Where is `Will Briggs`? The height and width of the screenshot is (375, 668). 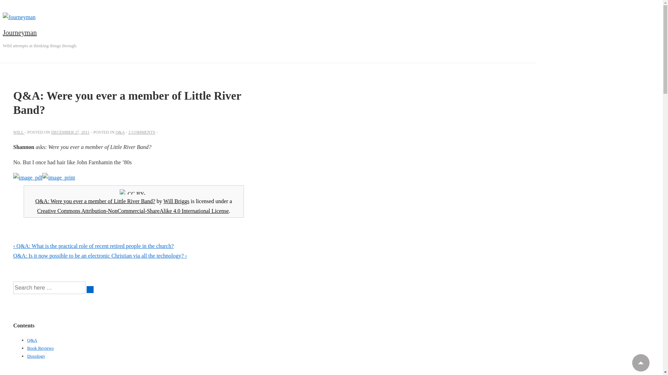
Will Briggs is located at coordinates (176, 201).